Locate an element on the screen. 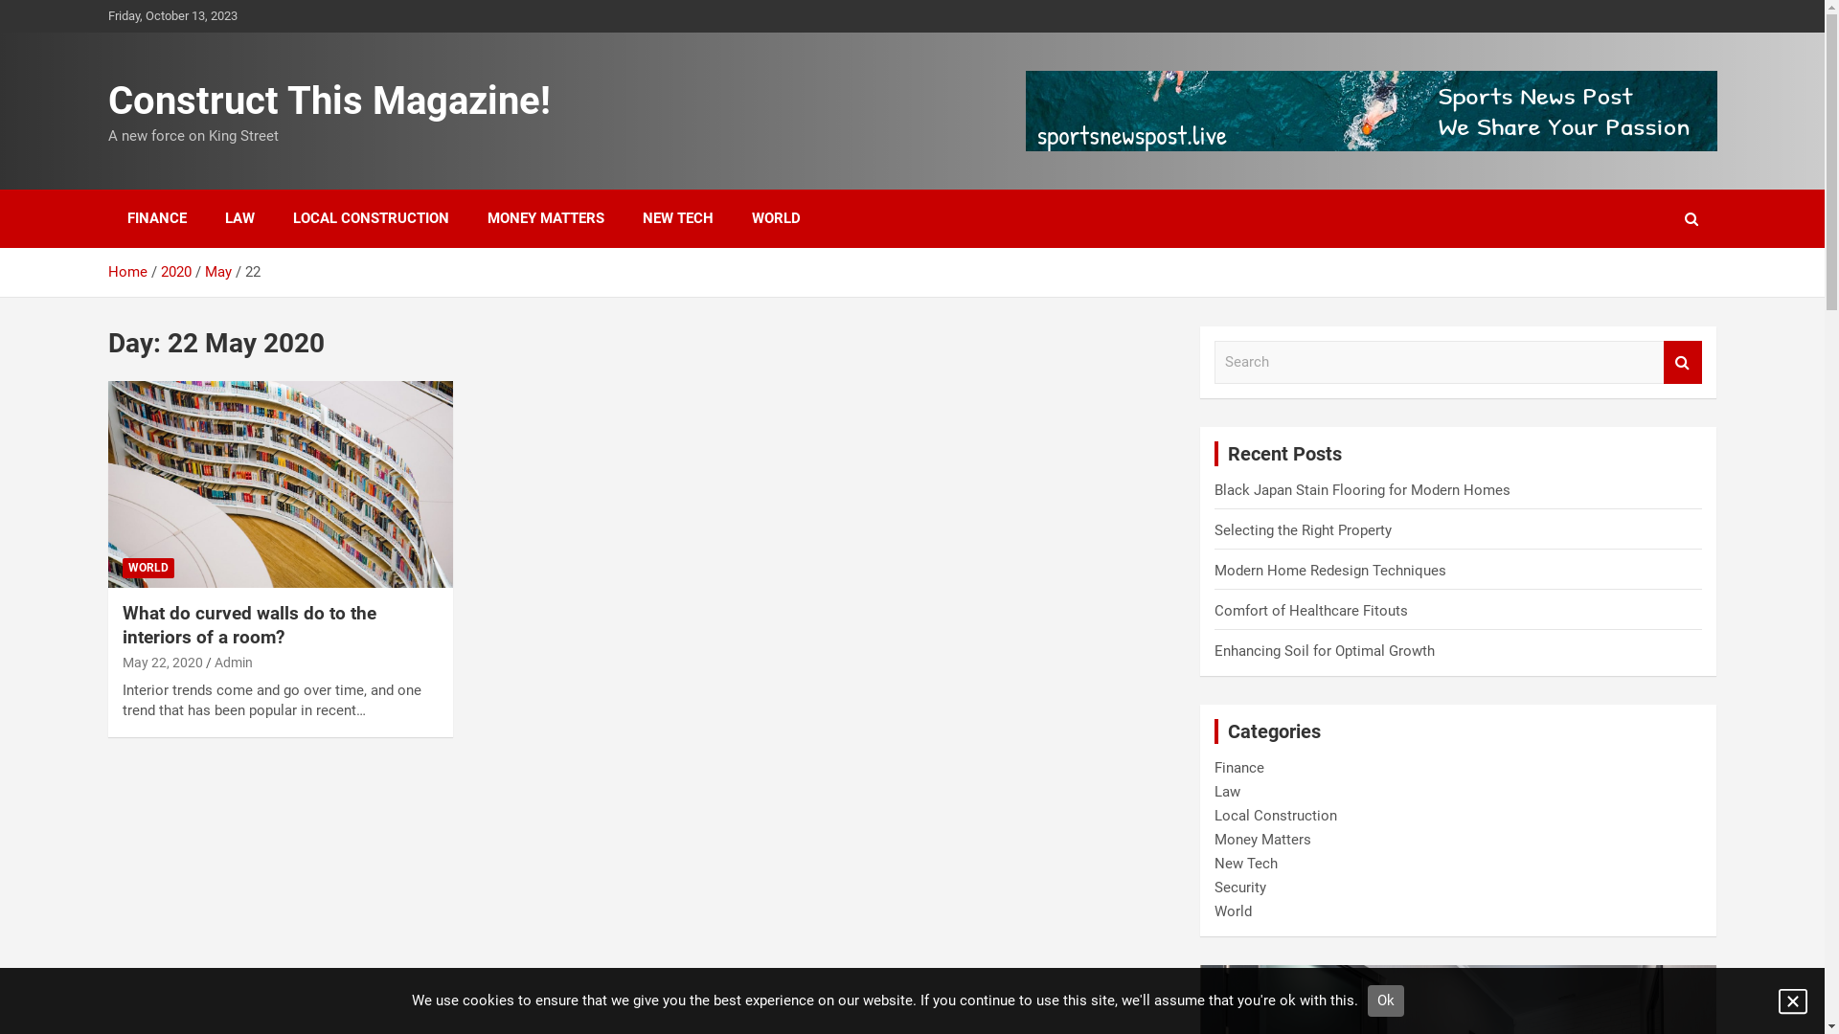 Image resolution: width=1839 pixels, height=1034 pixels. Construct This Magazine! is located at coordinates (329, 101).